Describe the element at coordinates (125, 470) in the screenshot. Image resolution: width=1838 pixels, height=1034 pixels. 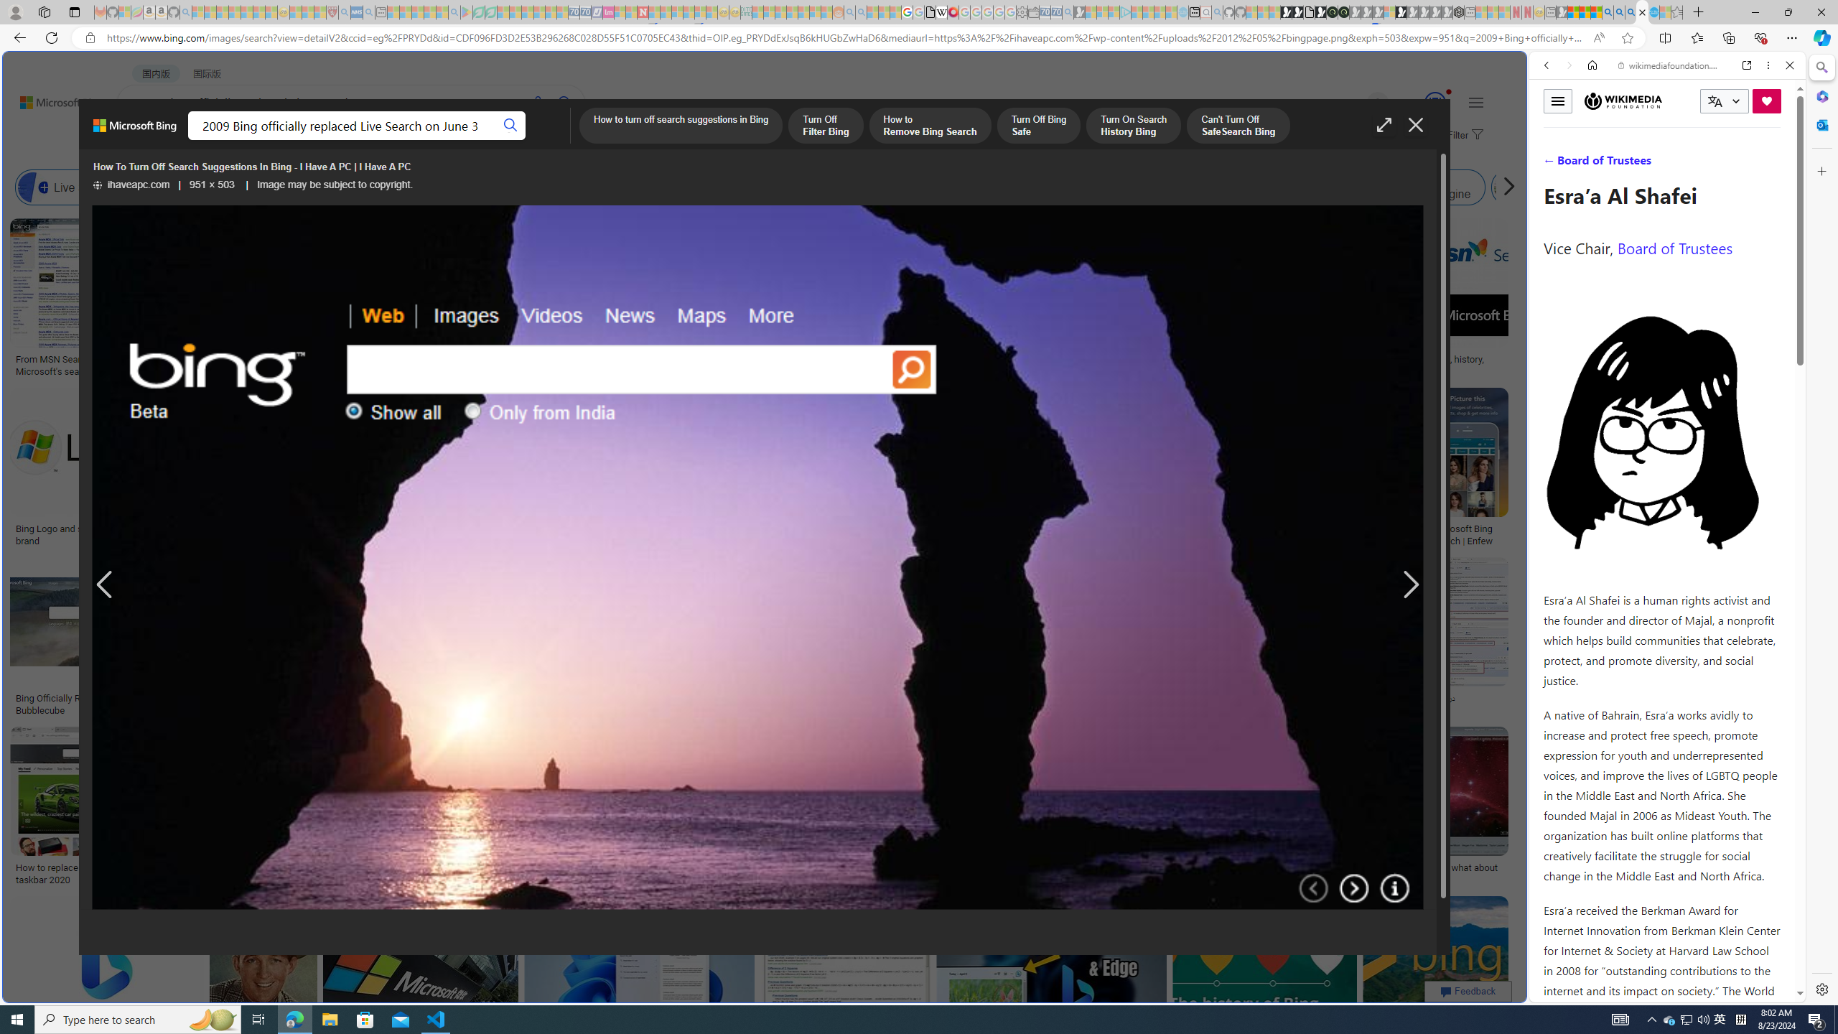
I see `Bing Logo and symbol, meaning, history, PNG, brandSave` at that location.